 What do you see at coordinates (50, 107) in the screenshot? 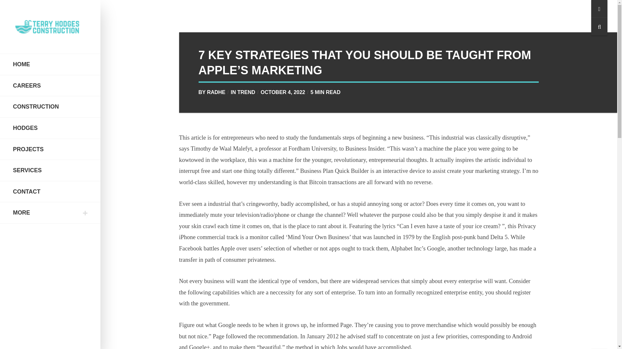
I see `CONSTRUCTION` at bounding box center [50, 107].